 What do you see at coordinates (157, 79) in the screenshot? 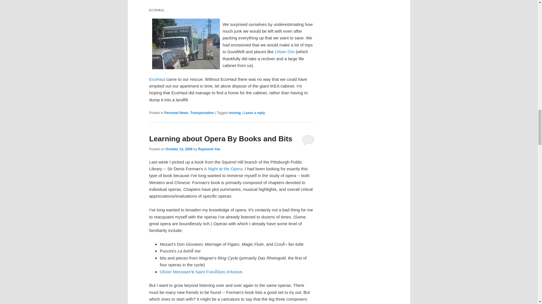
I see `EcoHaul` at bounding box center [157, 79].